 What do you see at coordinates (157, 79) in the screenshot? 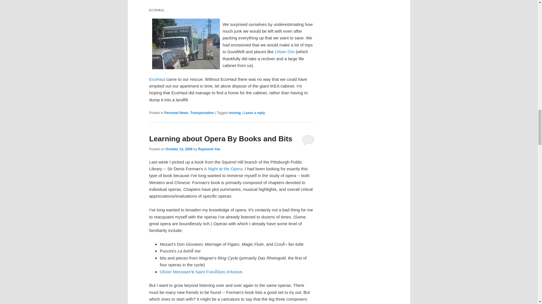
I see `EcoHaul` at bounding box center [157, 79].